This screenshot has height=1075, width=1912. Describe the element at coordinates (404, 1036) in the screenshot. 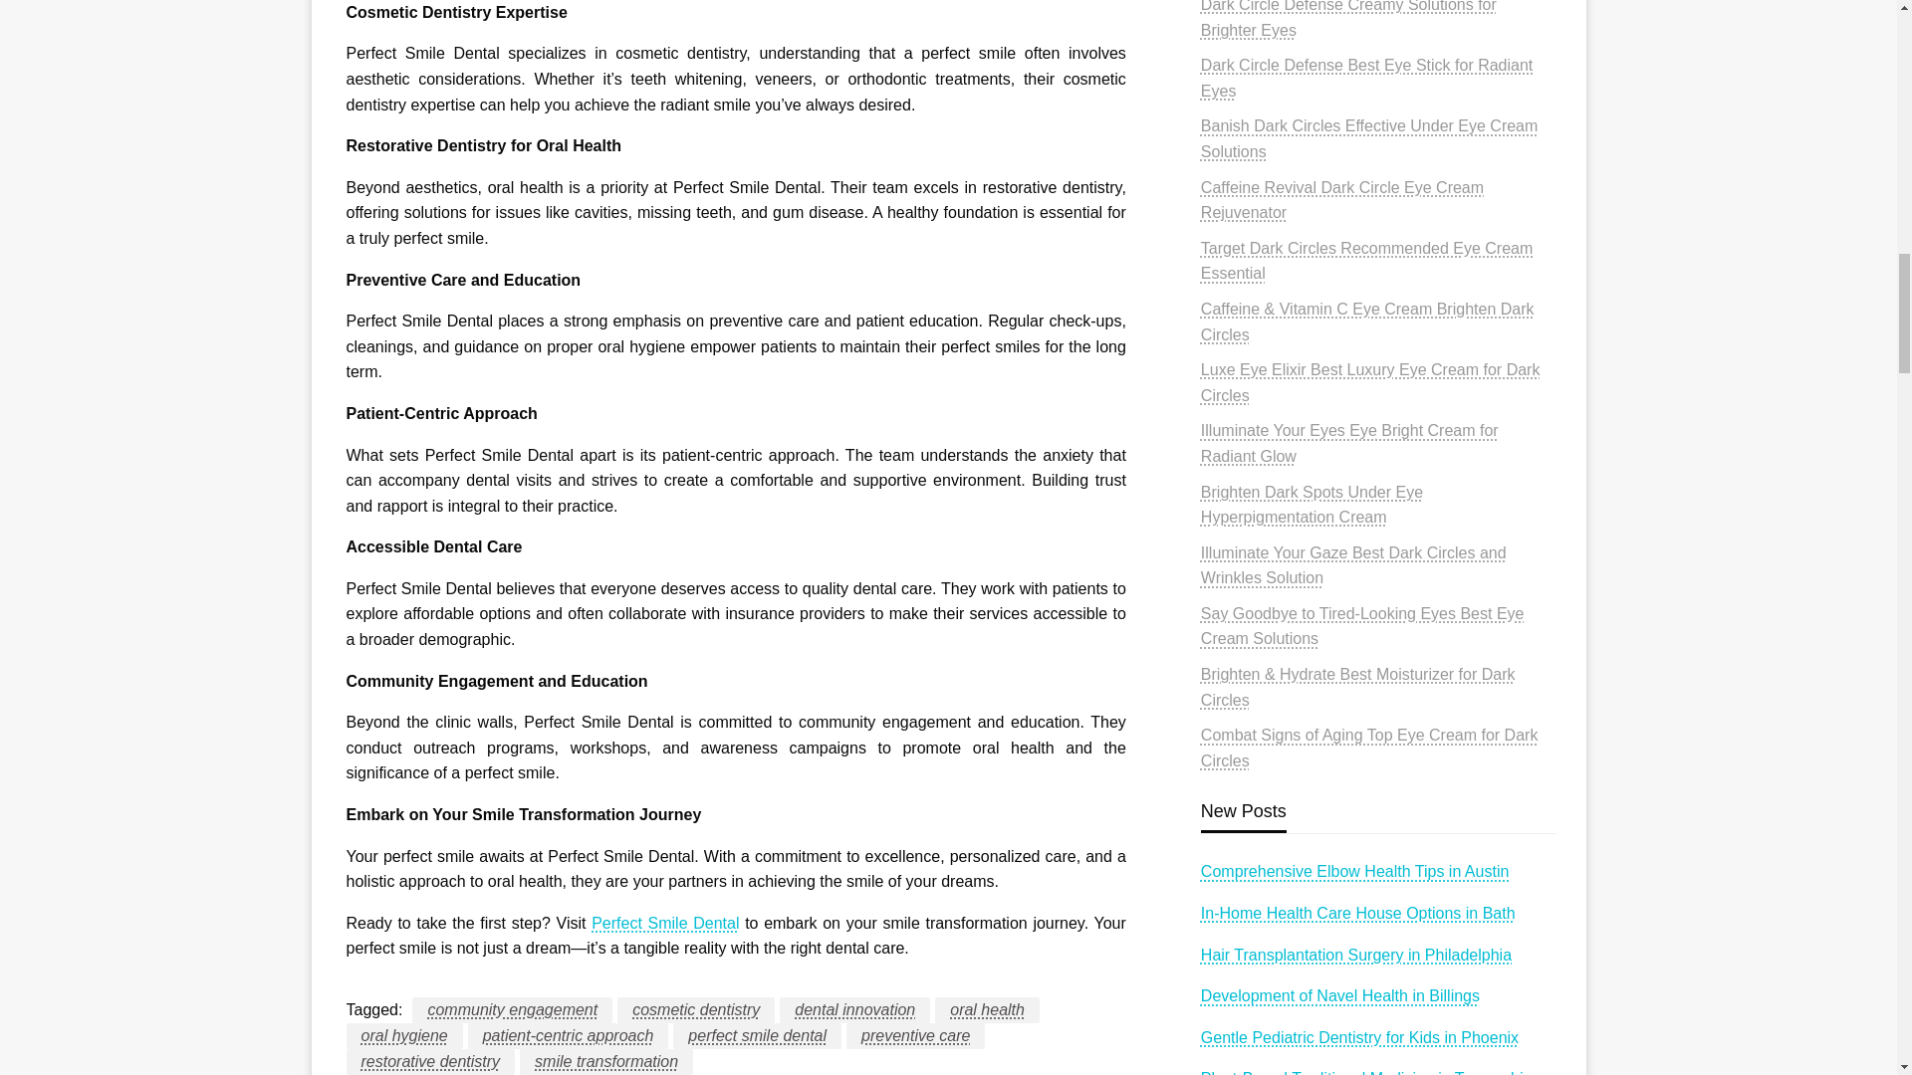

I see `oral hygiene` at that location.